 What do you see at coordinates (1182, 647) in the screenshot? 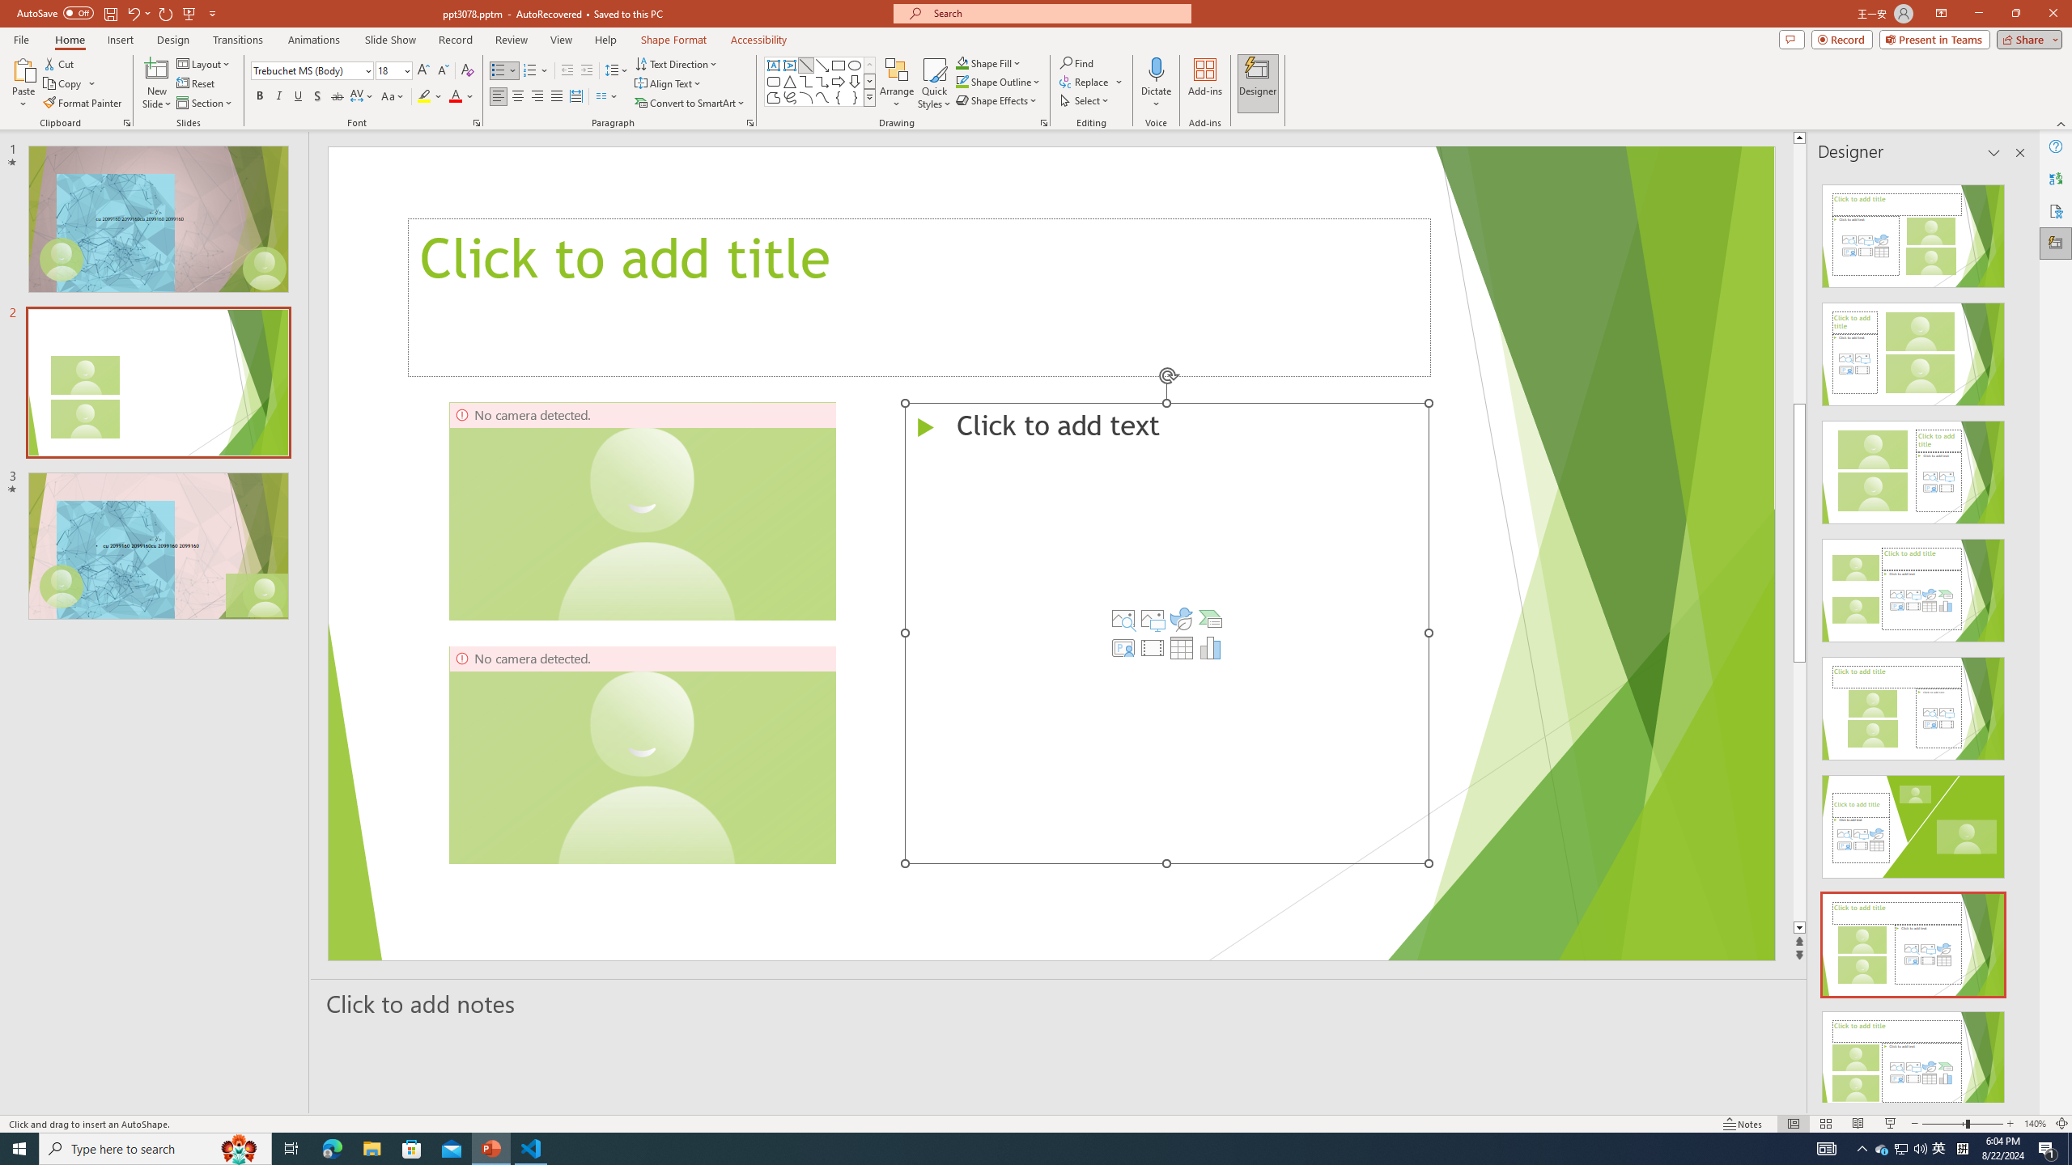
I see `Insert Table` at bounding box center [1182, 647].